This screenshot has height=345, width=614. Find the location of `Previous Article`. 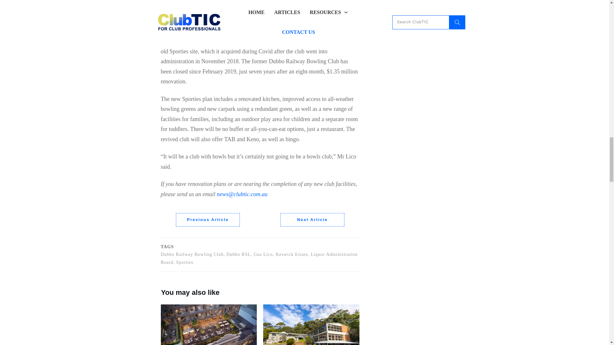

Previous Article is located at coordinates (208, 220).